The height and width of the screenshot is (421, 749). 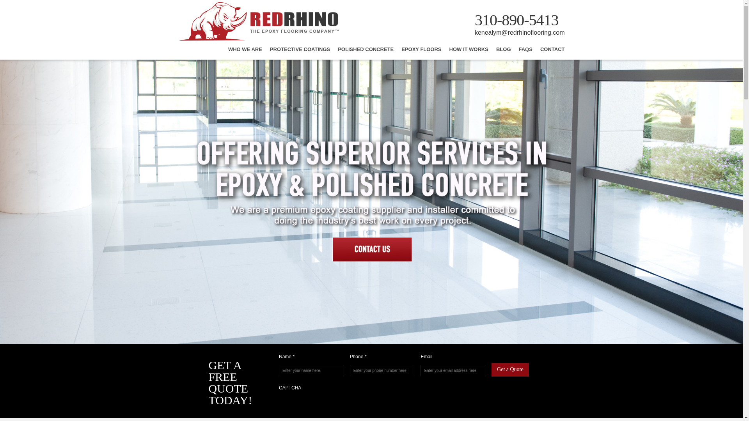 What do you see at coordinates (510, 370) in the screenshot?
I see `Get a Quote` at bounding box center [510, 370].